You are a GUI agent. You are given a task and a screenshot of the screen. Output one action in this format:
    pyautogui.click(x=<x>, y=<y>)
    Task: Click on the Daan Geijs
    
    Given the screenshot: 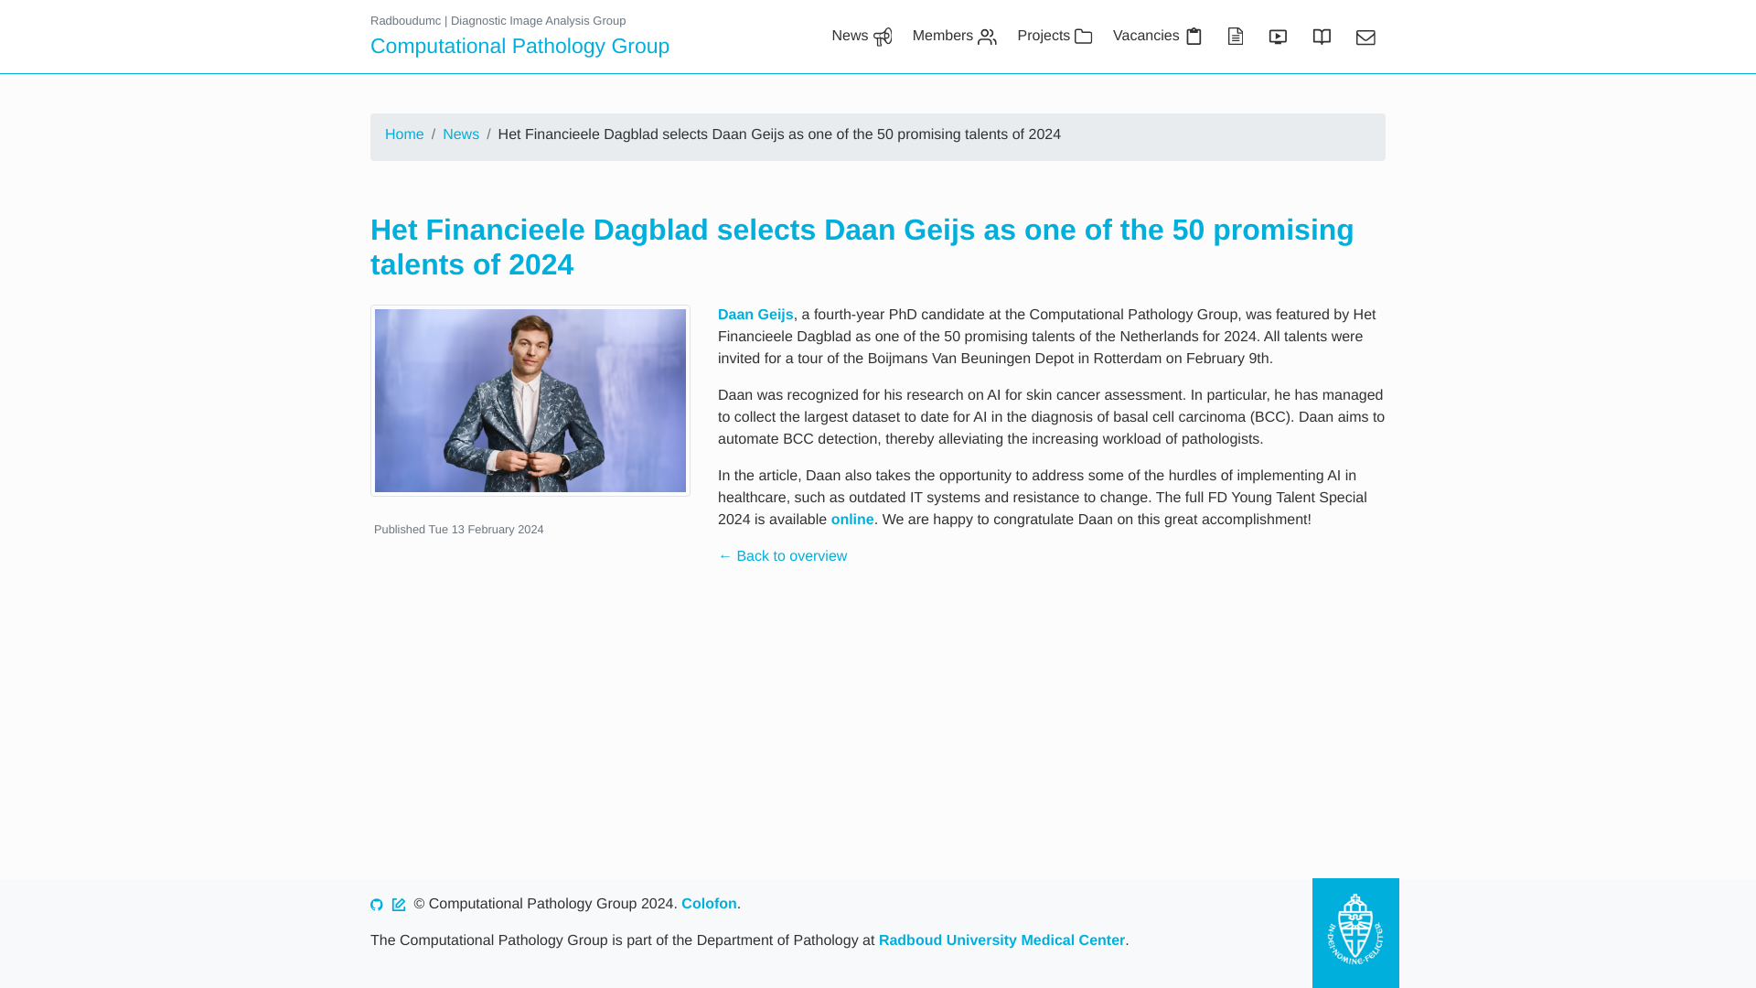 What is the action you would take?
    pyautogui.click(x=755, y=315)
    